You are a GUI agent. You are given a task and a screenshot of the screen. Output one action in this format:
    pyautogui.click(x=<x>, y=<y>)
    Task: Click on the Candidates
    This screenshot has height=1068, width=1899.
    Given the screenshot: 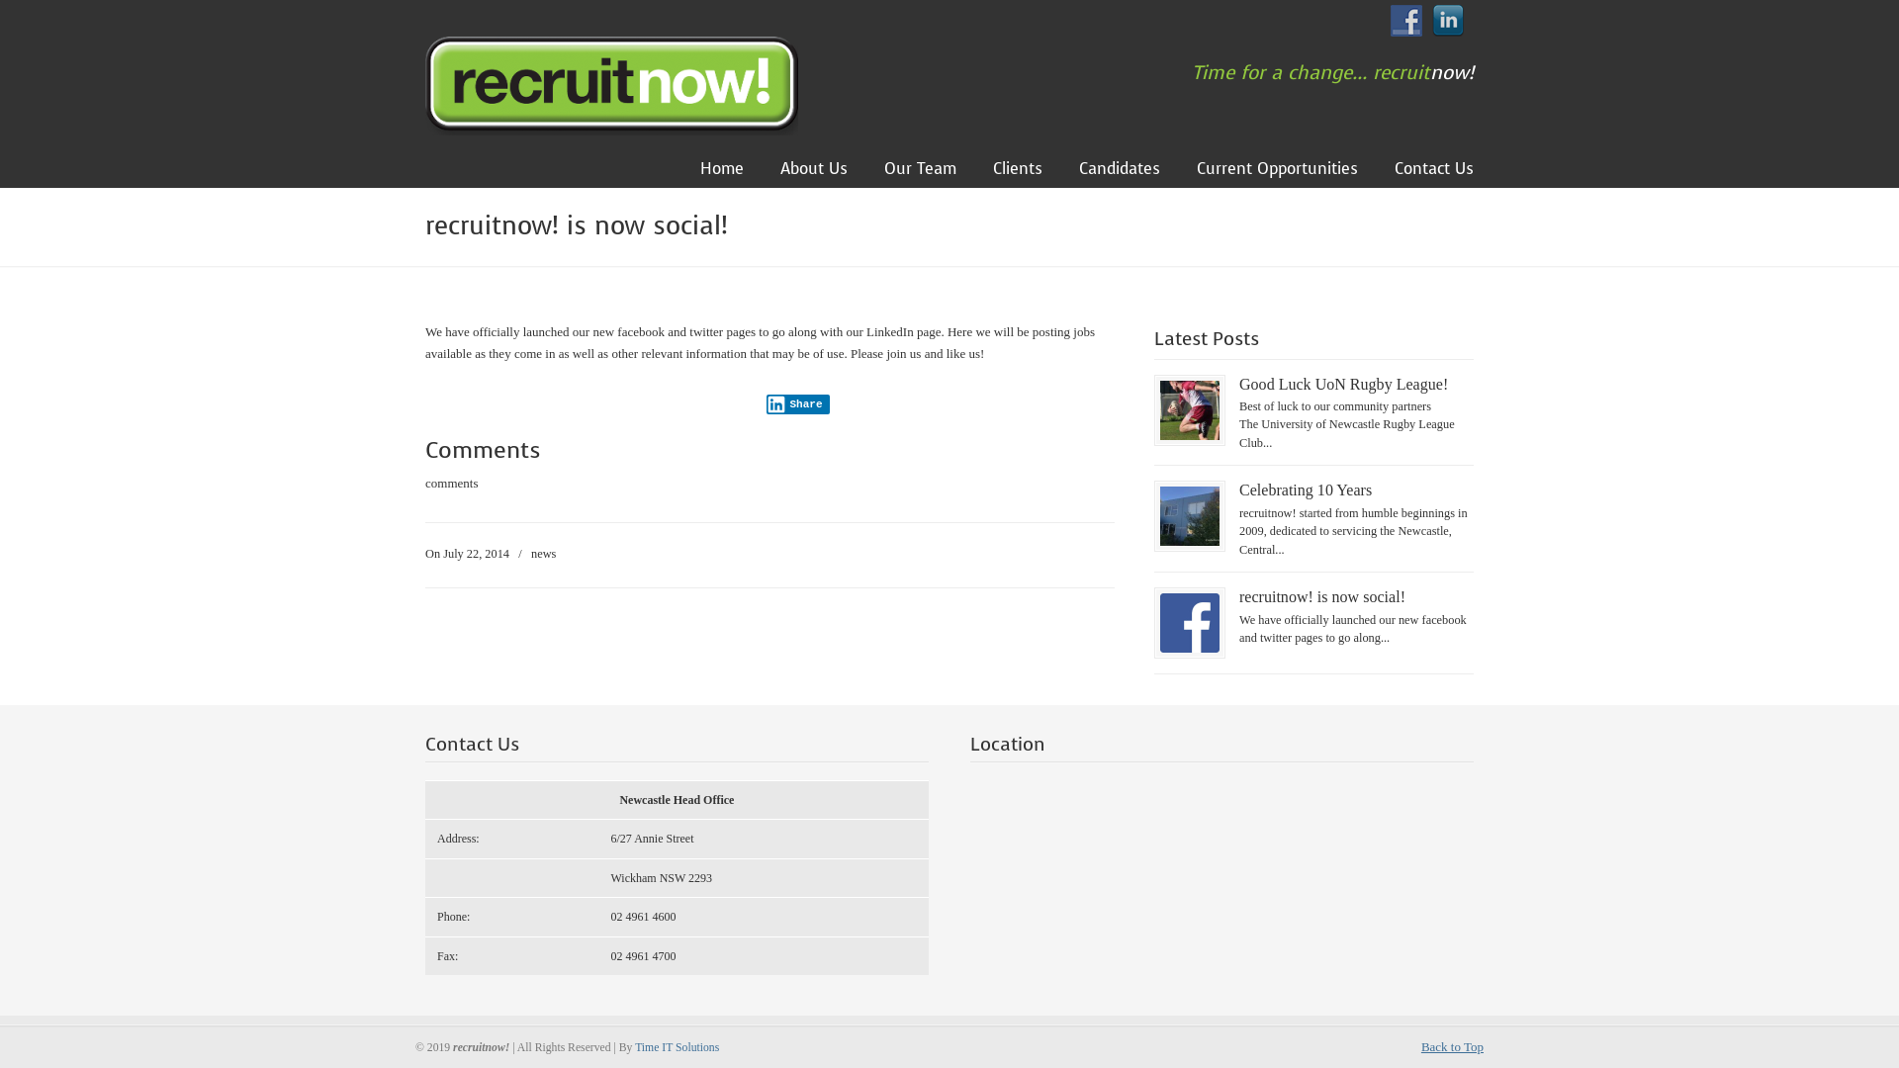 What is the action you would take?
    pyautogui.click(x=1120, y=169)
    